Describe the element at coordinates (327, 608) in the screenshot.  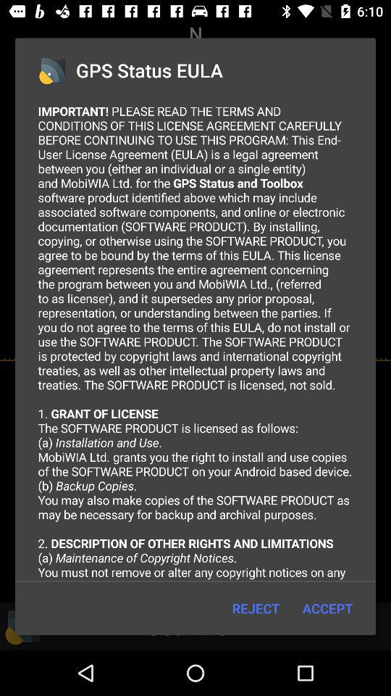
I see `scroll to the accept icon` at that location.